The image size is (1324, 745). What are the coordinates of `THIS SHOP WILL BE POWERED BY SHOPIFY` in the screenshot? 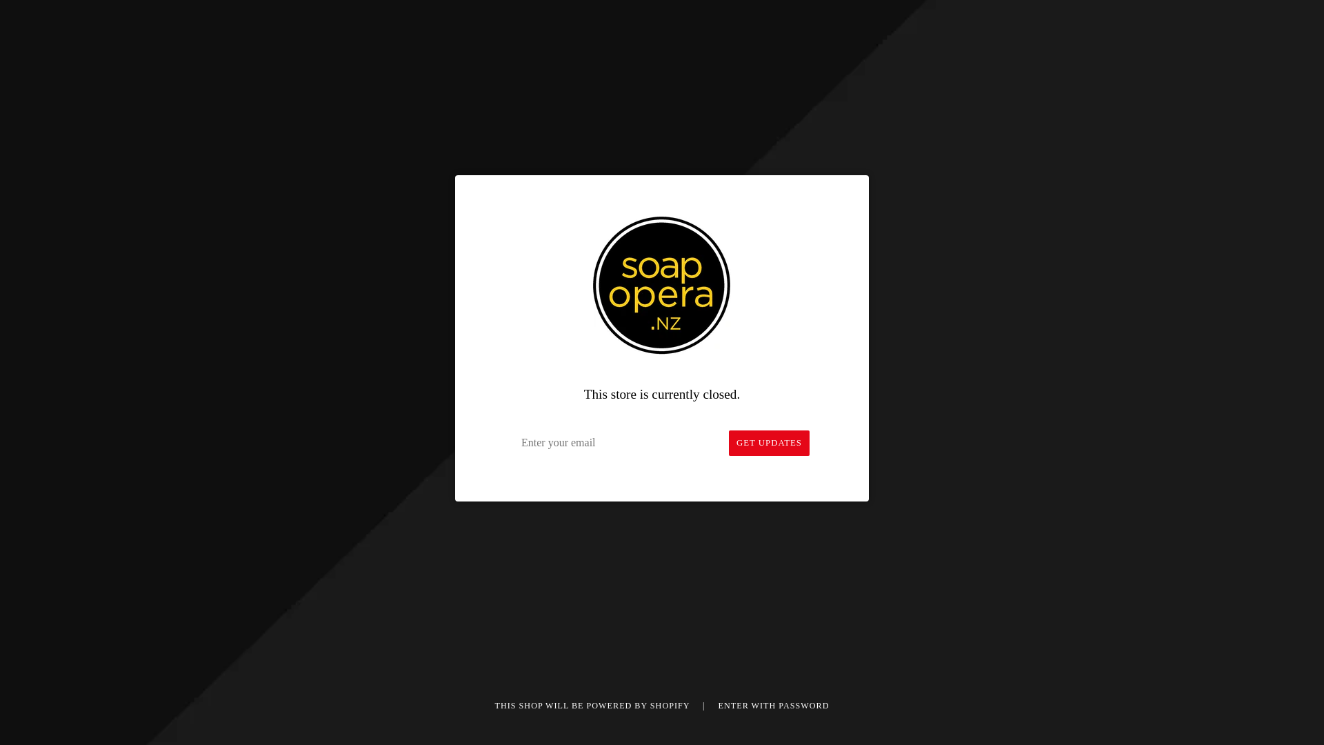 It's located at (594, 706).